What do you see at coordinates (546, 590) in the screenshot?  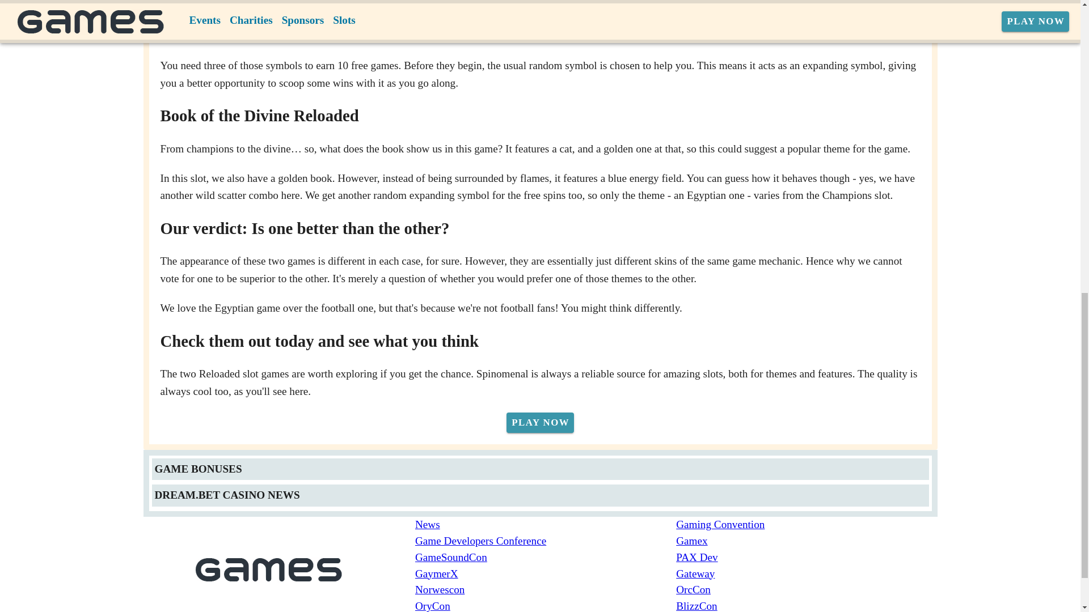 I see `Norwescon` at bounding box center [546, 590].